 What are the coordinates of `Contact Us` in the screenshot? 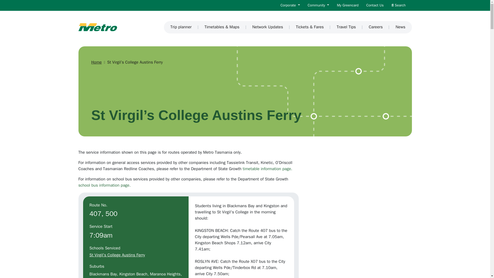 It's located at (375, 5).